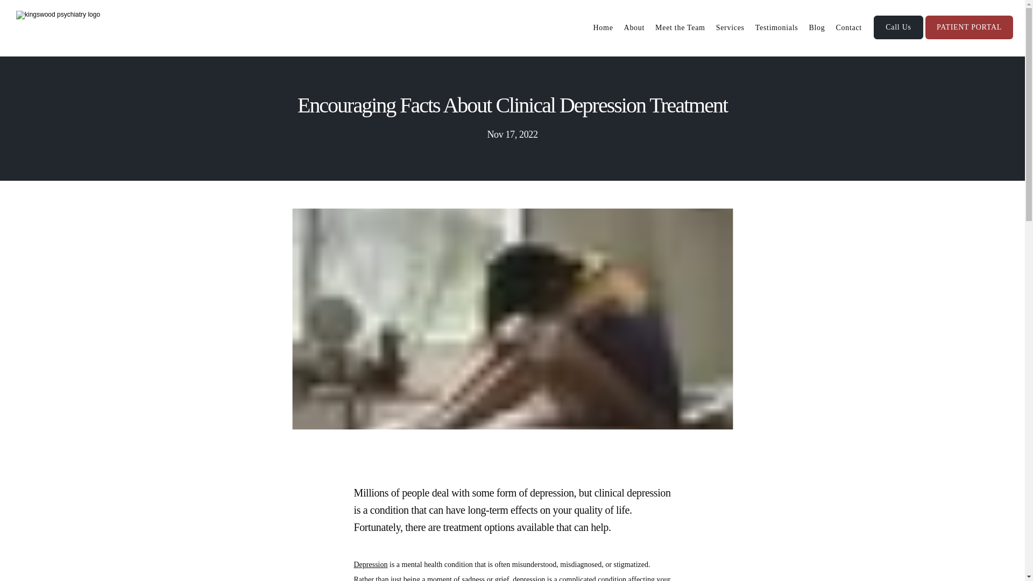  Describe the element at coordinates (634, 28) in the screenshot. I see `About` at that location.